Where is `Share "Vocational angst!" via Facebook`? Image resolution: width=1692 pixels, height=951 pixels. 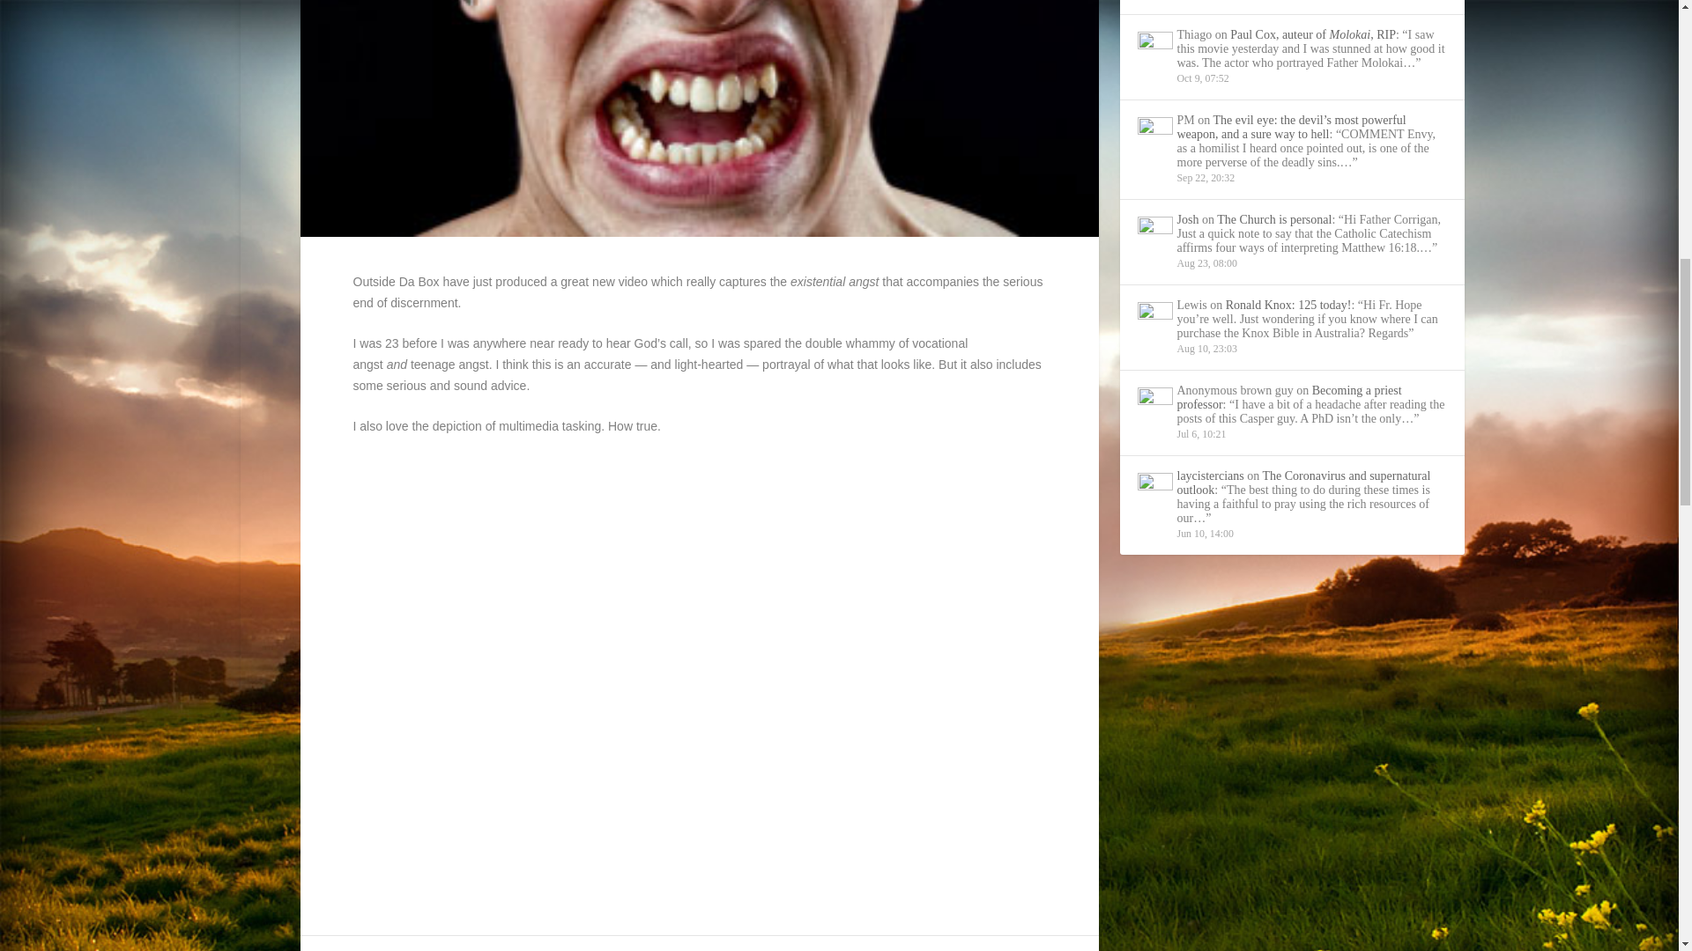 Share "Vocational angst!" via Facebook is located at coordinates (465, 949).